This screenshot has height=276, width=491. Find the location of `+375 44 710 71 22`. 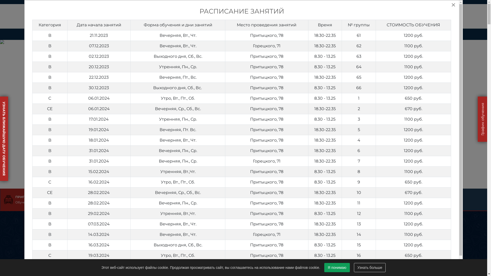

+375 44 710 71 22 is located at coordinates (258, 16).